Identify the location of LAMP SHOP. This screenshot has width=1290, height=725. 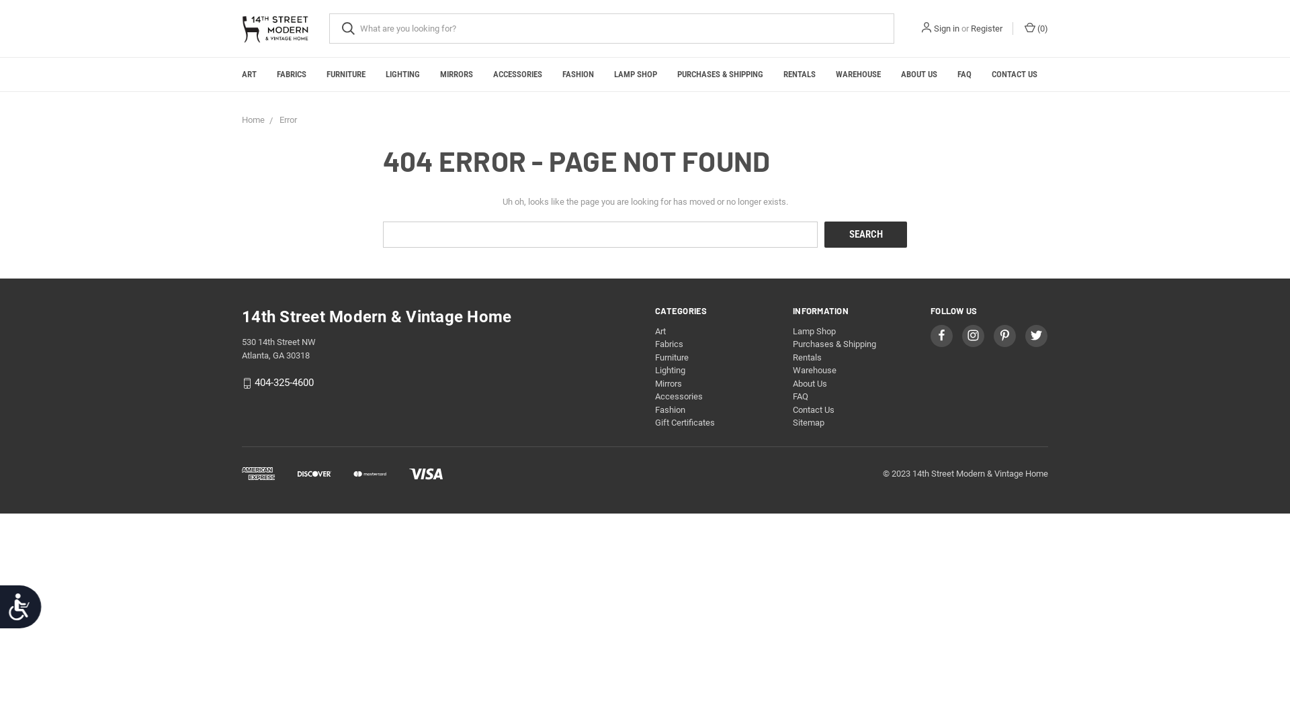
(636, 75).